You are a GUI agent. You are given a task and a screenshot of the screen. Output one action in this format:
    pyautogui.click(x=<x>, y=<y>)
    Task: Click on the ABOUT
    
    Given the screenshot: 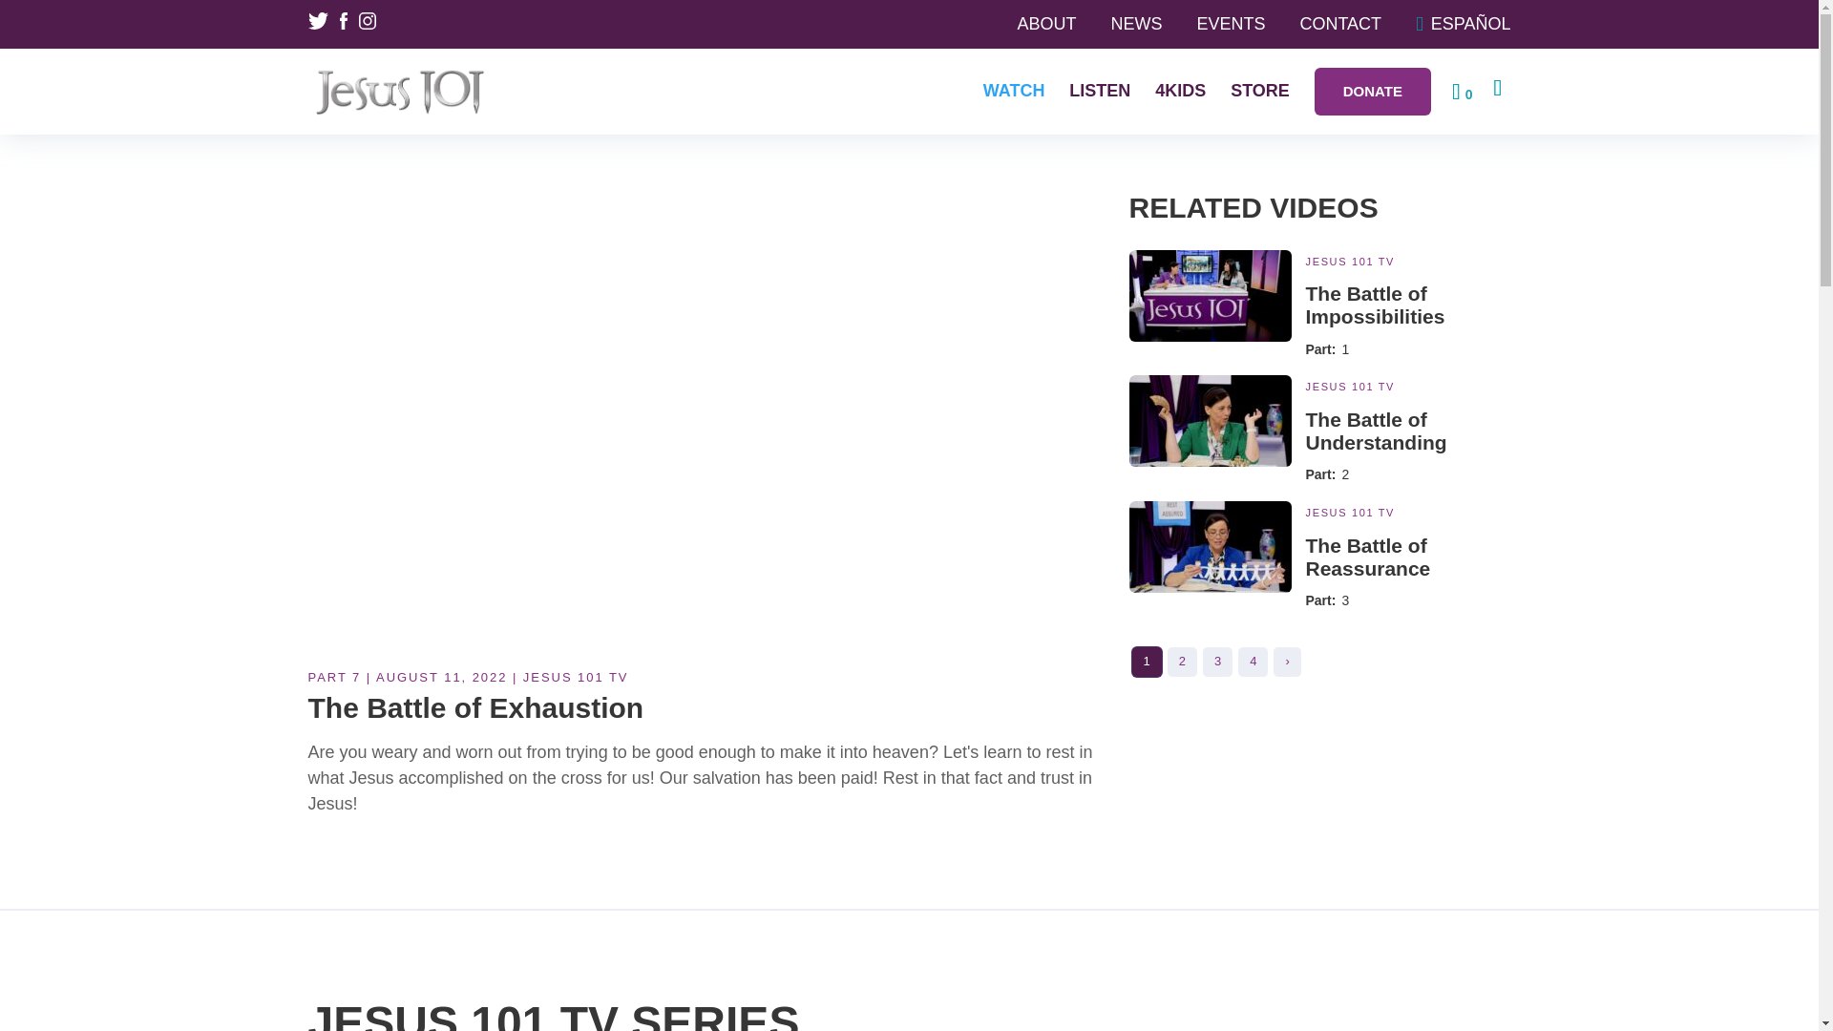 What is the action you would take?
    pyautogui.click(x=1046, y=23)
    